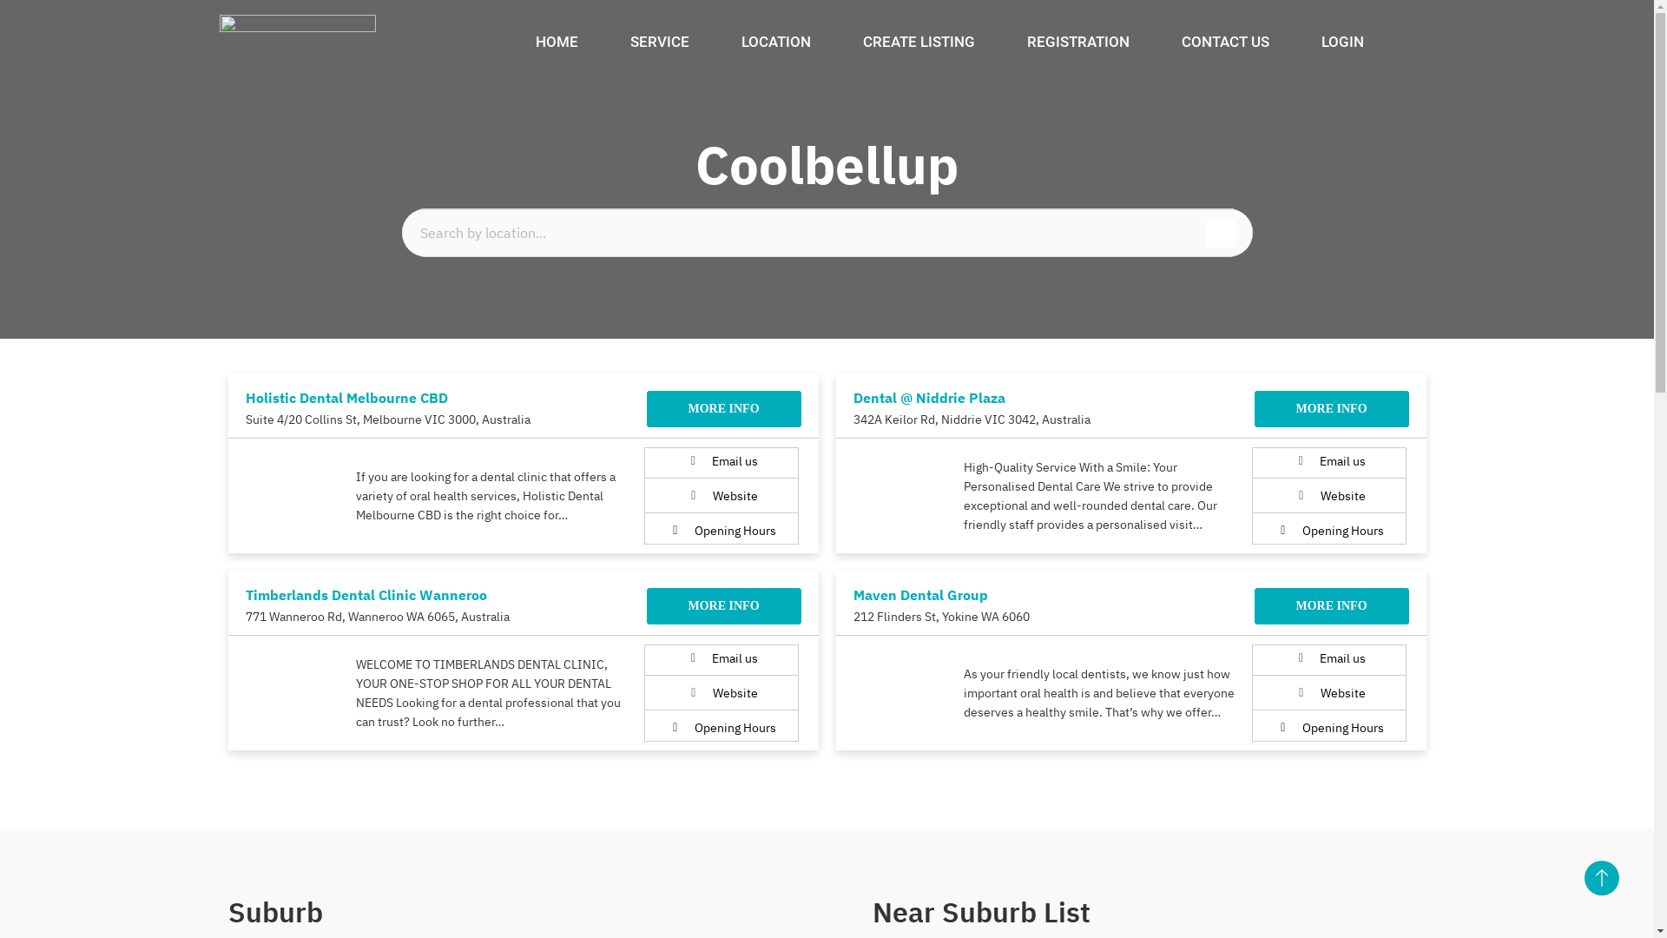  What do you see at coordinates (366, 595) in the screenshot?
I see `Timberlands Dental Clinic Wanneroo` at bounding box center [366, 595].